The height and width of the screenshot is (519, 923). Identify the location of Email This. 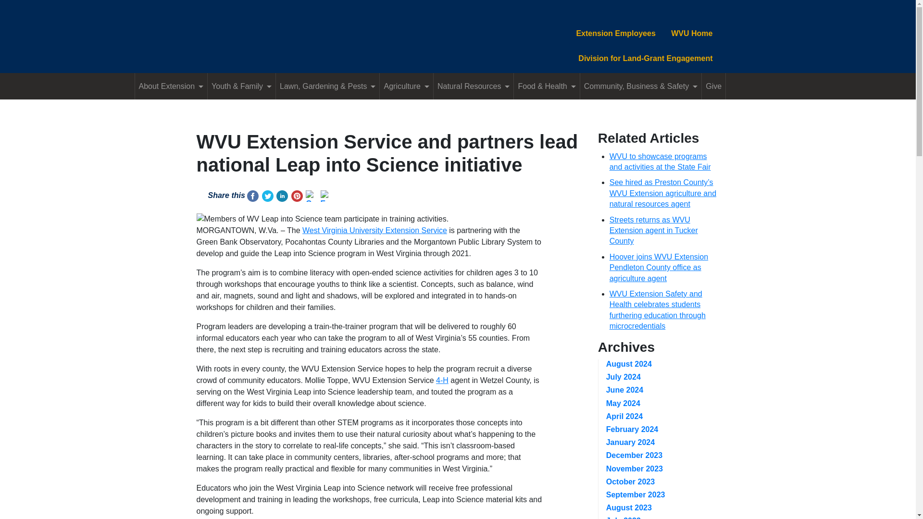
(326, 196).